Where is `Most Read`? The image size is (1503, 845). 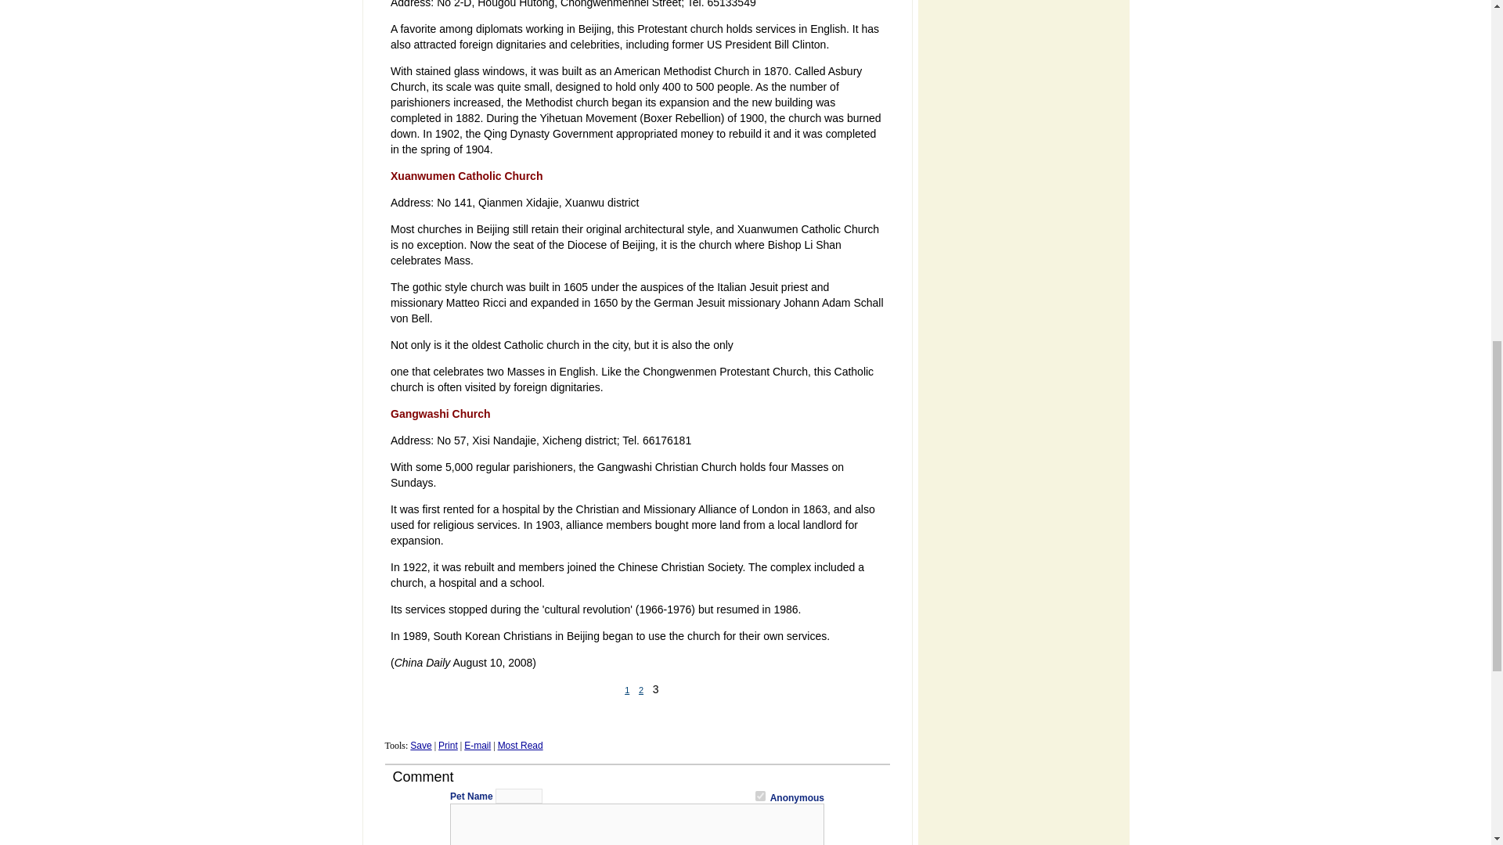 Most Read is located at coordinates (520, 746).